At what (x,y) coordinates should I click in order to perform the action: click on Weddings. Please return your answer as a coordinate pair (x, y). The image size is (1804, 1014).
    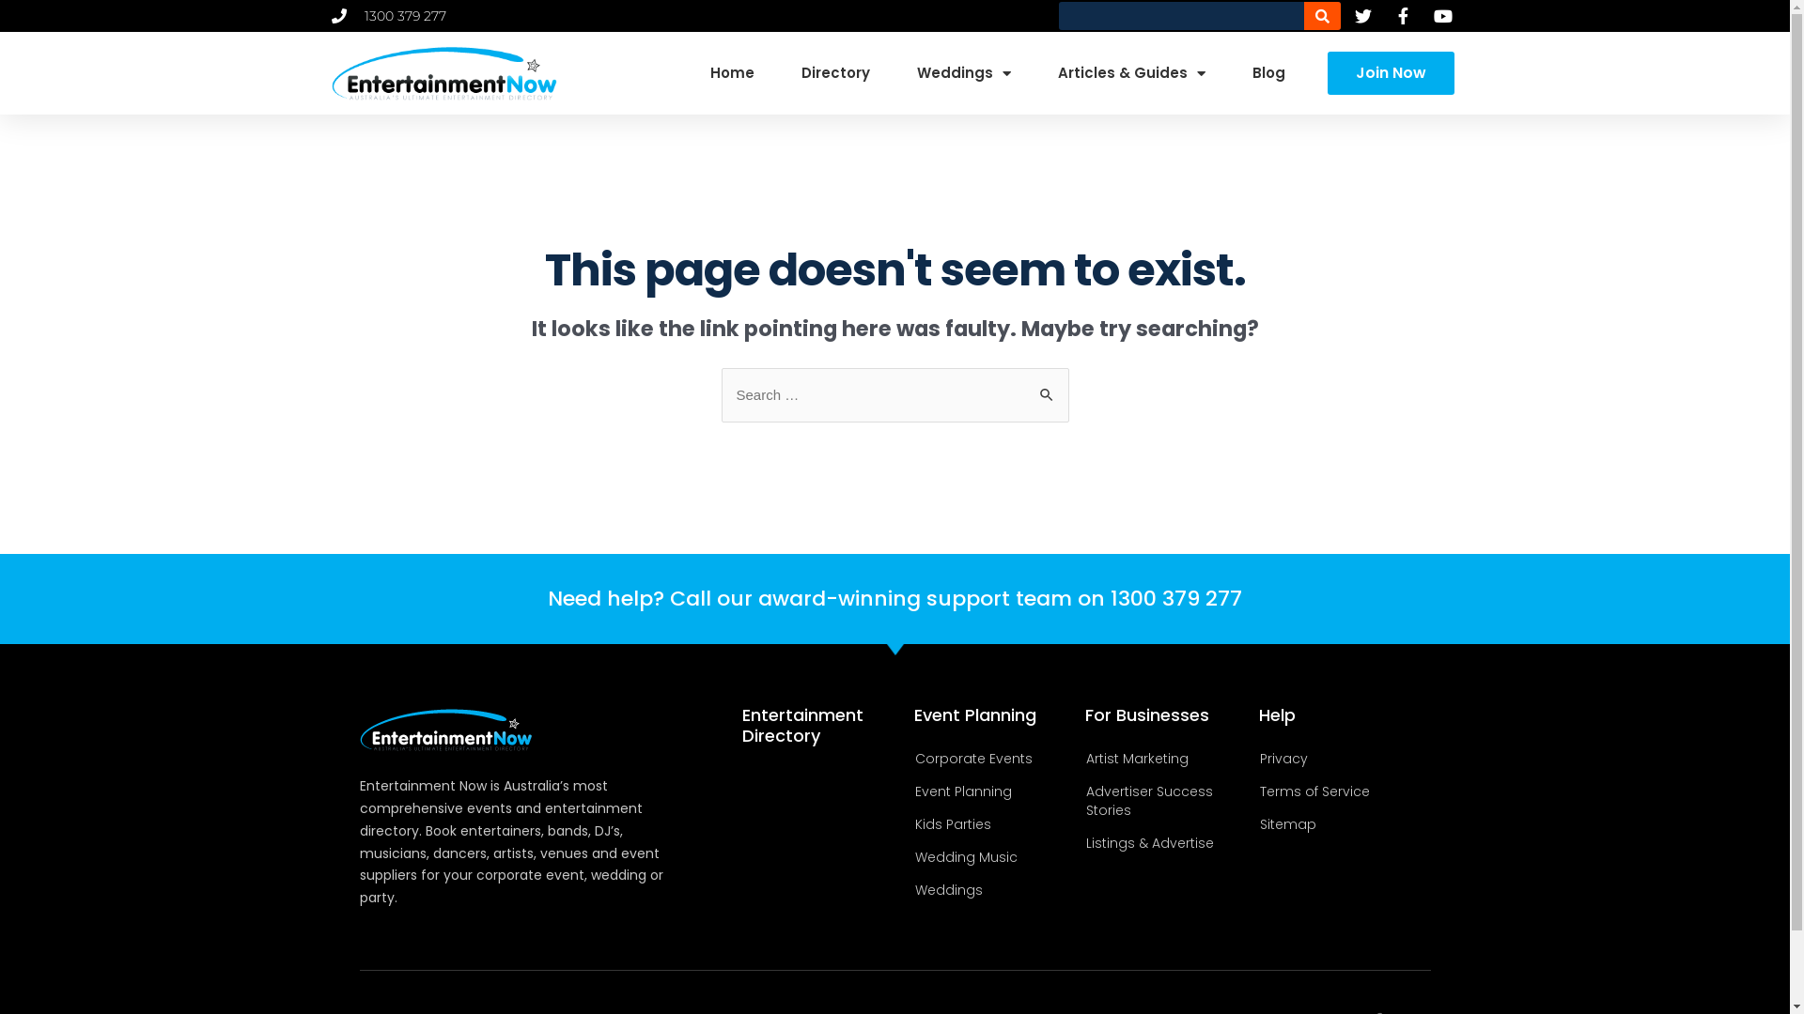
    Looking at the image, I should click on (997, 890).